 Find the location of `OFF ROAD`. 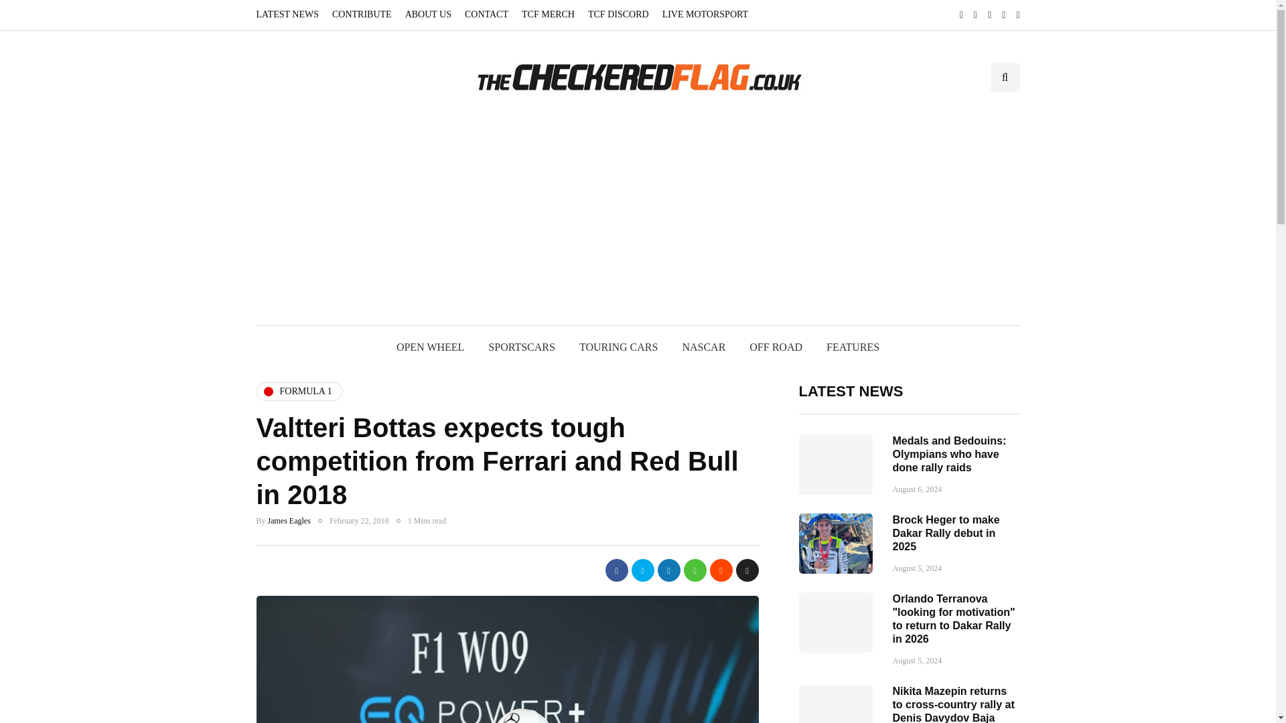

OFF ROAD is located at coordinates (776, 347).